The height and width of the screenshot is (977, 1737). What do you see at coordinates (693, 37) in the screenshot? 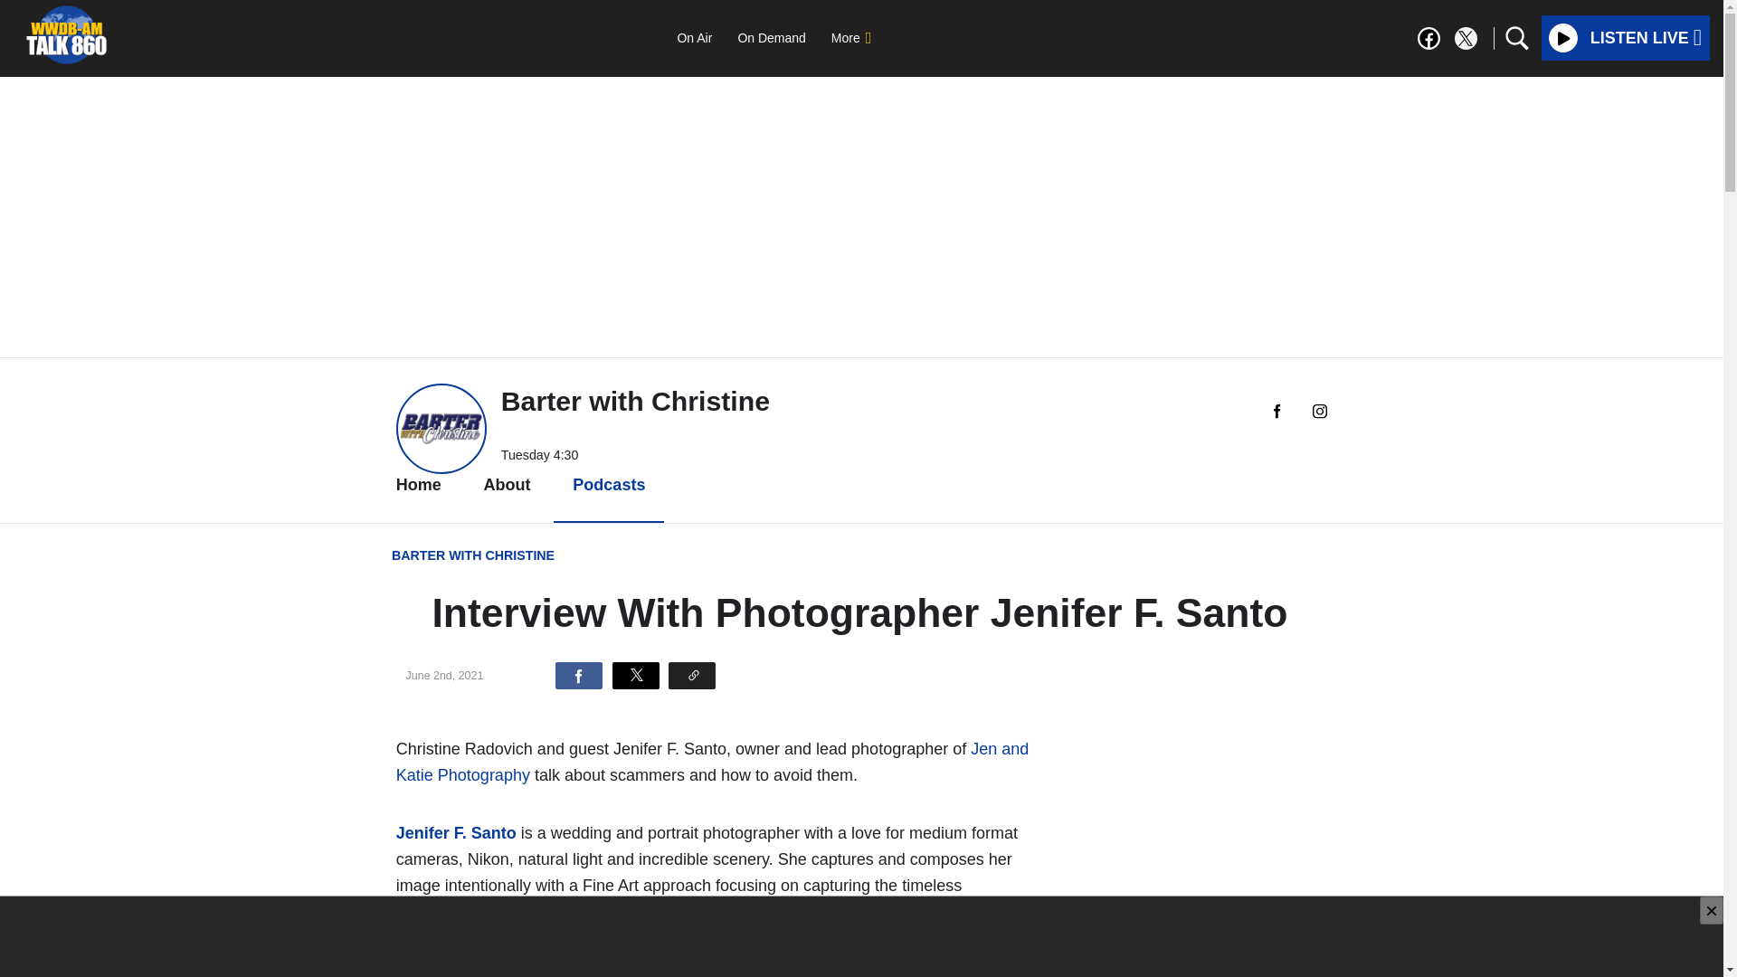
I see `On Air` at bounding box center [693, 37].